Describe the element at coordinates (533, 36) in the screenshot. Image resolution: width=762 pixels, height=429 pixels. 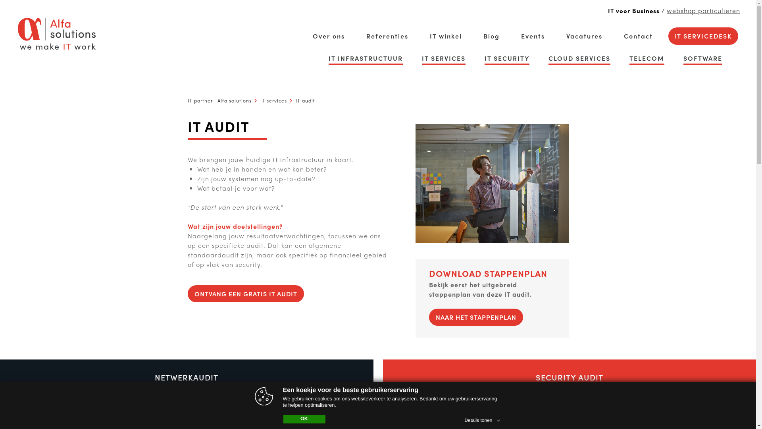
I see `Events` at that location.